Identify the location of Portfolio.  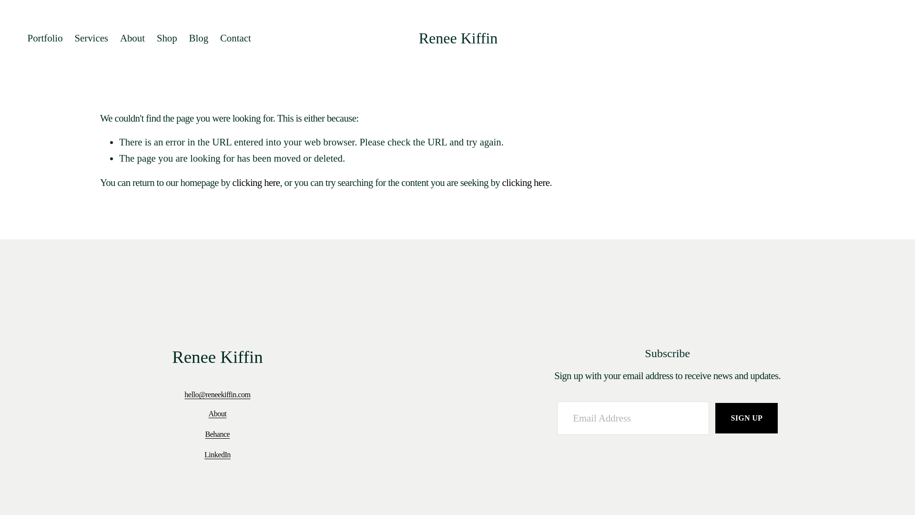
(45, 38).